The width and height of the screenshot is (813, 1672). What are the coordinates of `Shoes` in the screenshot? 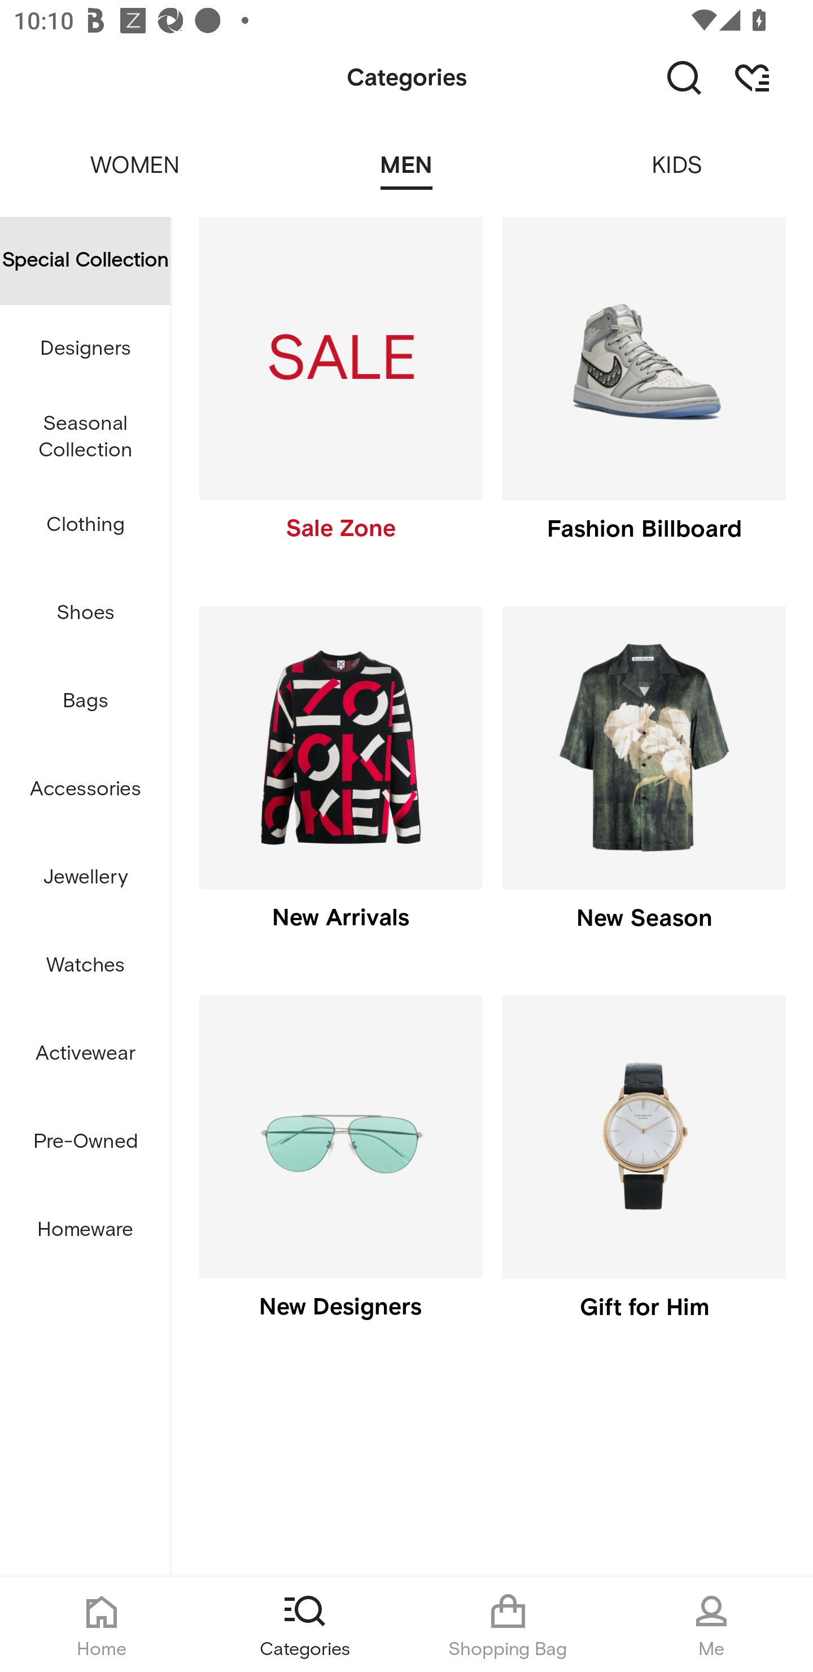 It's located at (85, 613).